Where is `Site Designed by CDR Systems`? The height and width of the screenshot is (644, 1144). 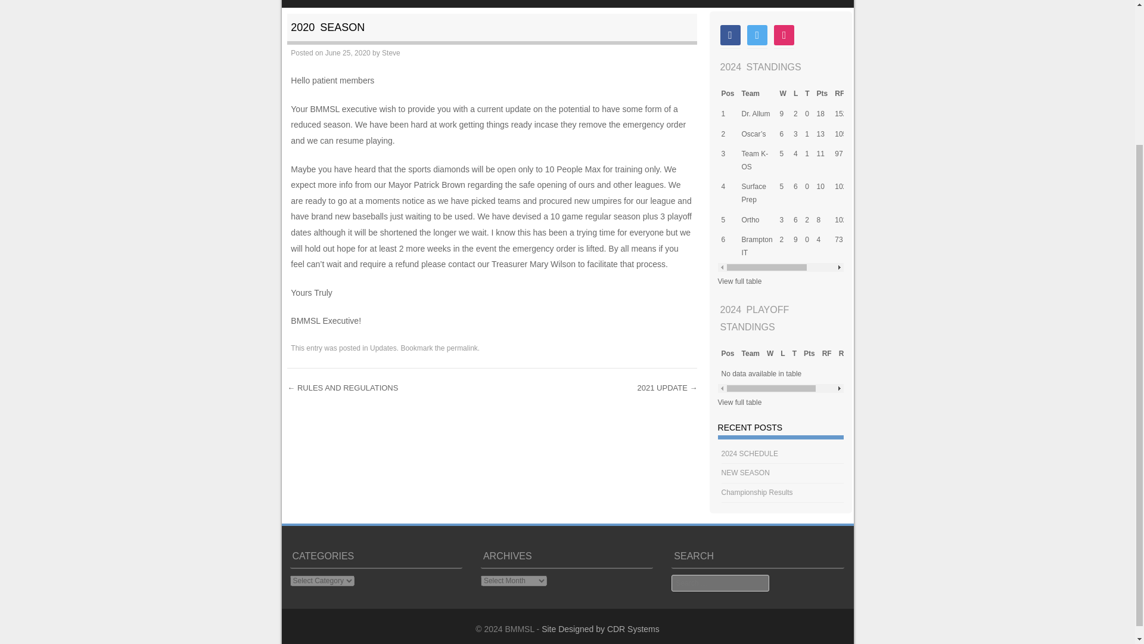 Site Designed by CDR Systems is located at coordinates (601, 628).